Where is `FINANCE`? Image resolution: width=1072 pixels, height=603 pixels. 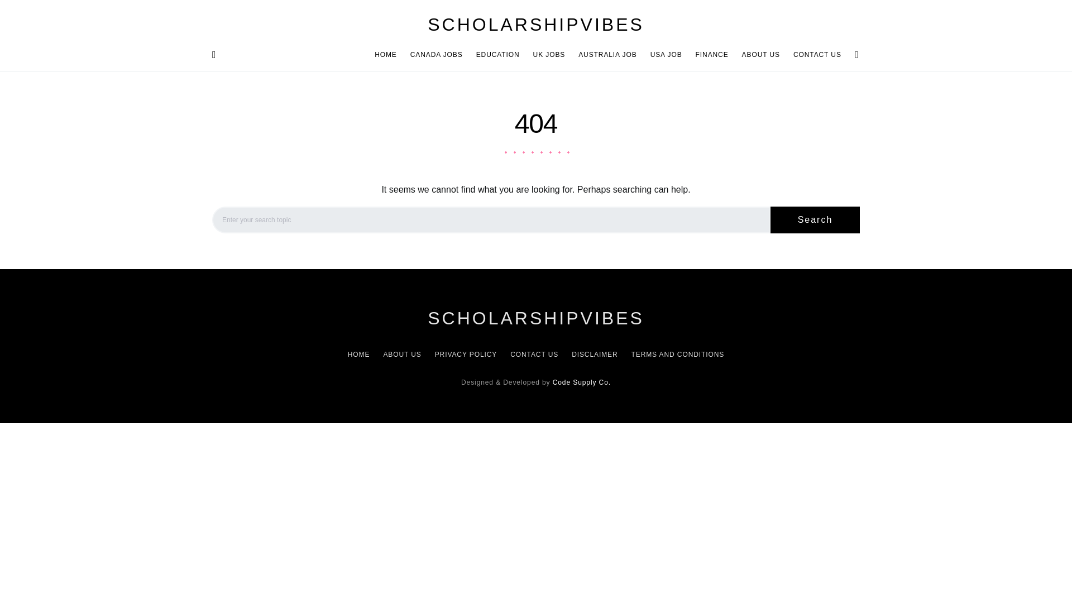 FINANCE is located at coordinates (712, 55).